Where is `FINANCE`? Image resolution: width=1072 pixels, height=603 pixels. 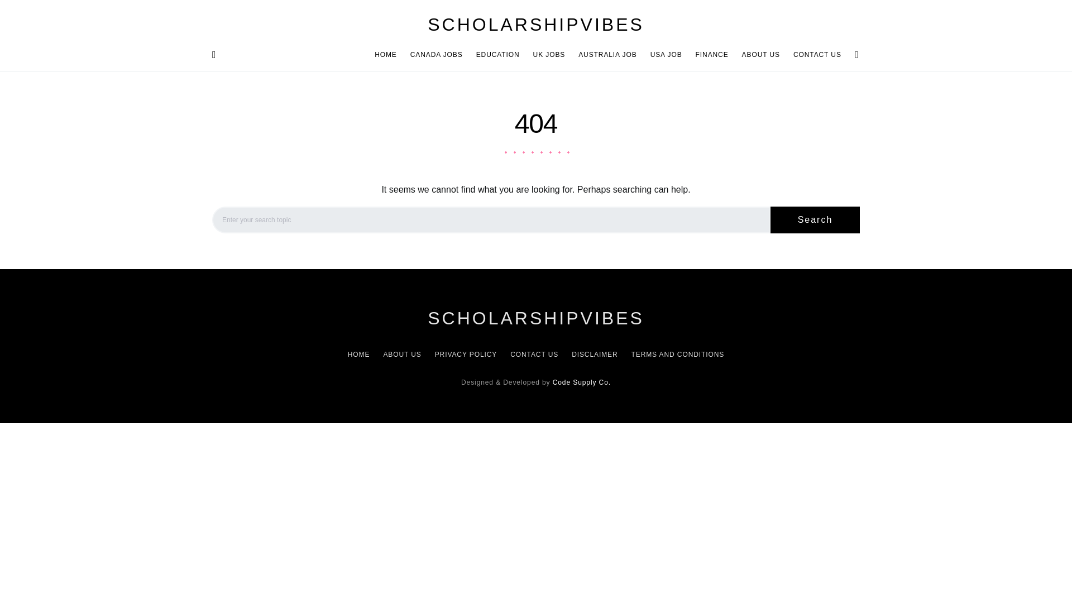 FINANCE is located at coordinates (712, 55).